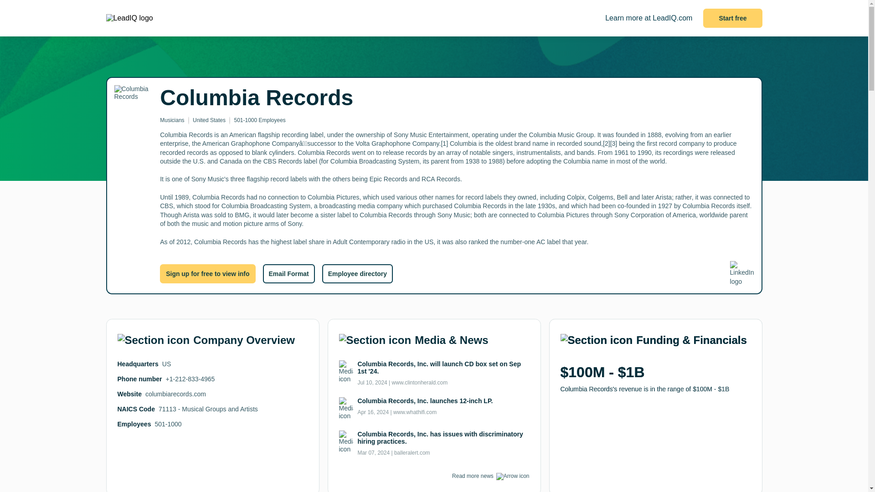 The width and height of the screenshot is (875, 492). I want to click on Sign up for free to view info, so click(208, 273).